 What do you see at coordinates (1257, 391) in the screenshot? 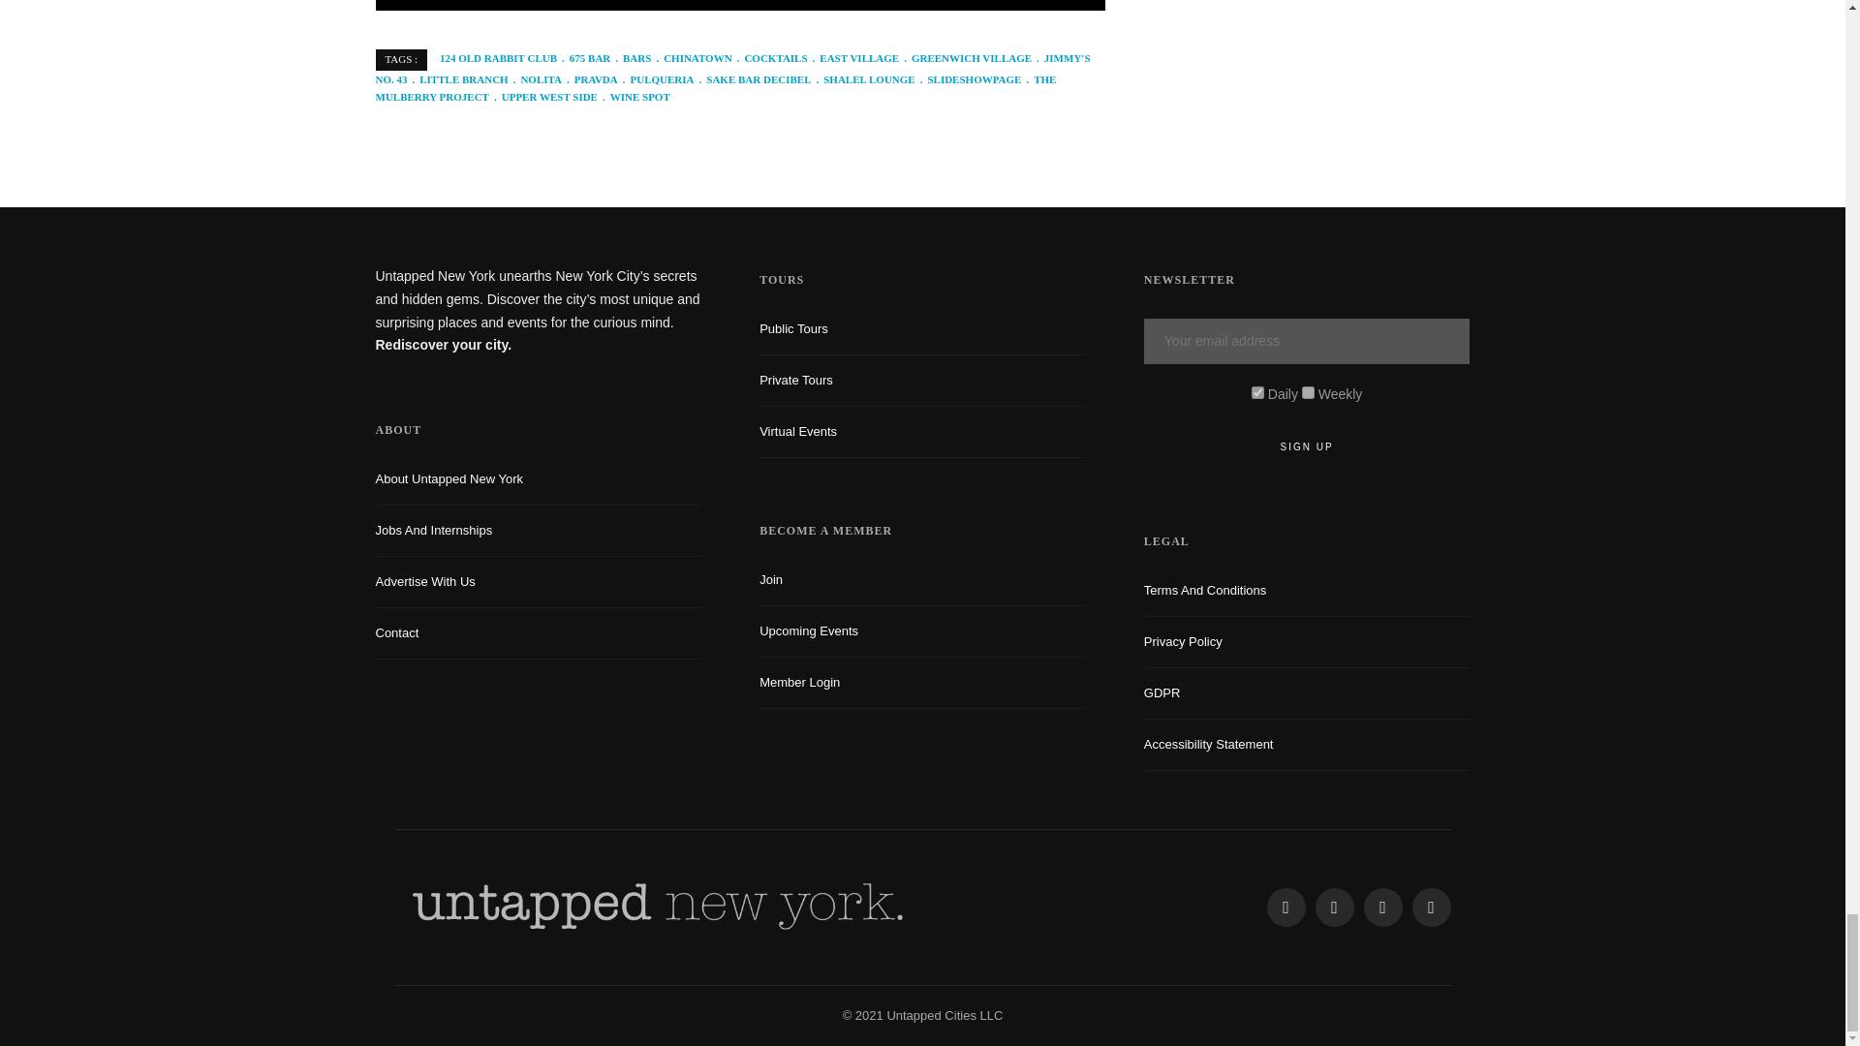
I see `e99a09560c` at bounding box center [1257, 391].